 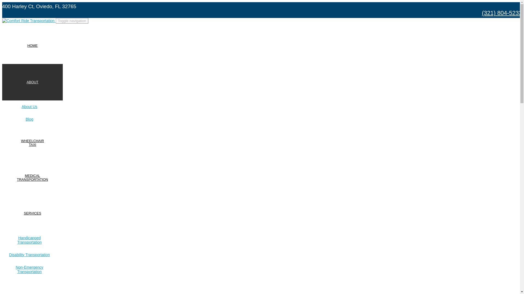 I want to click on CONTACT, so click(x=32, y=177).